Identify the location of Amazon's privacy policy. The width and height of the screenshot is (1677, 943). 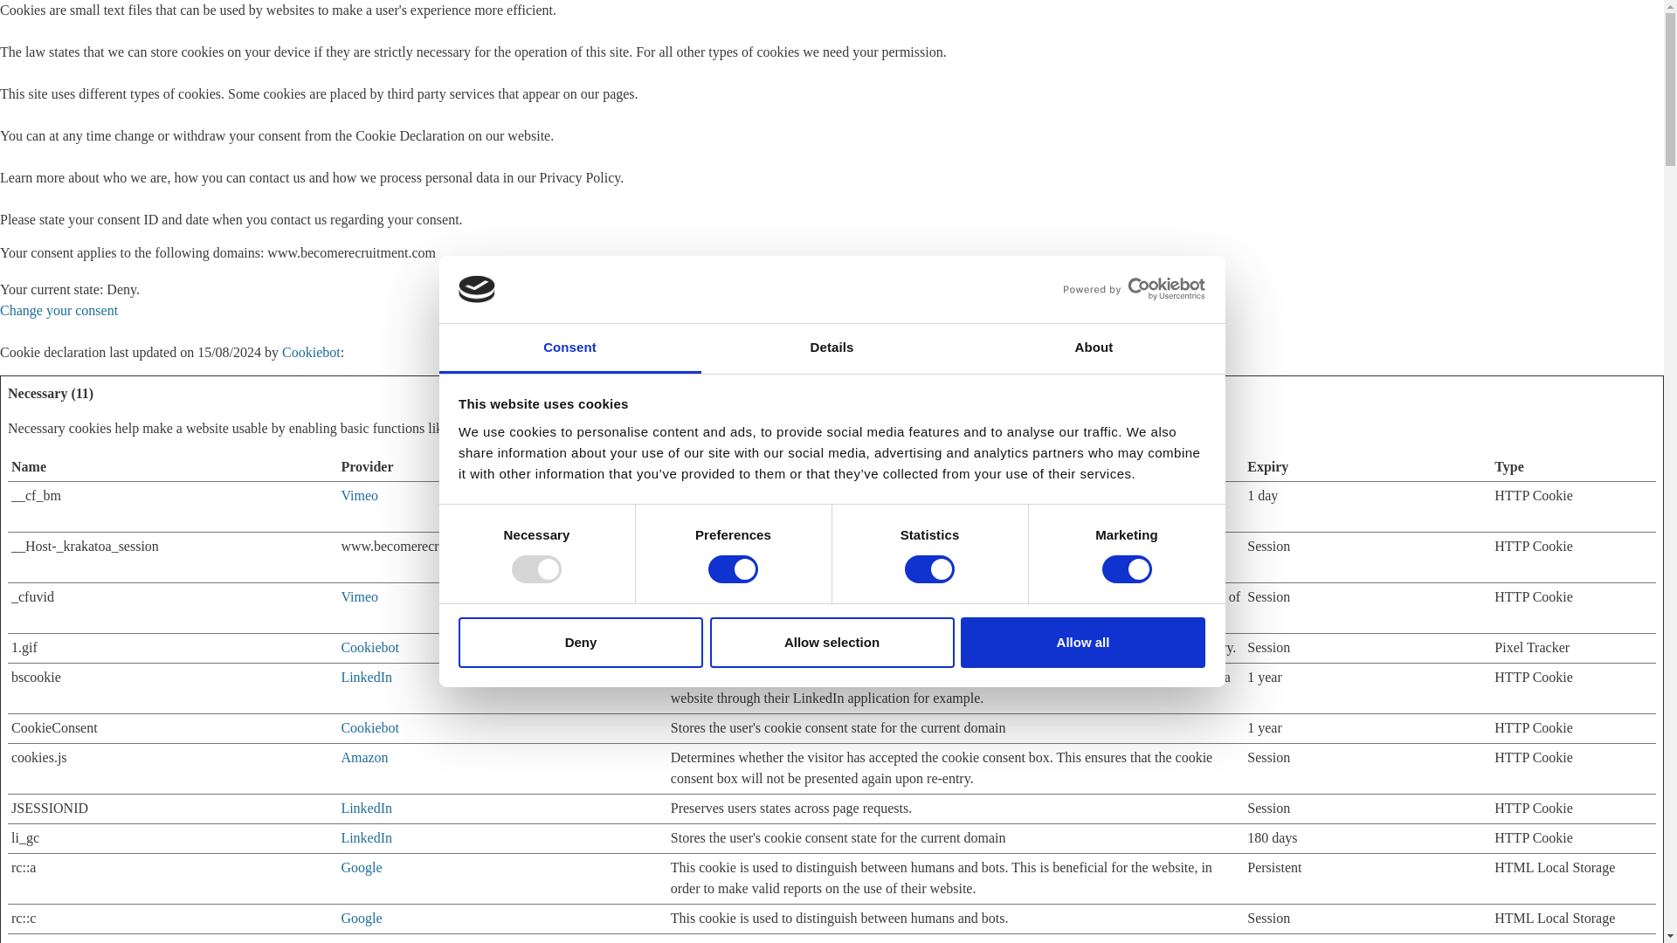
(363, 756).